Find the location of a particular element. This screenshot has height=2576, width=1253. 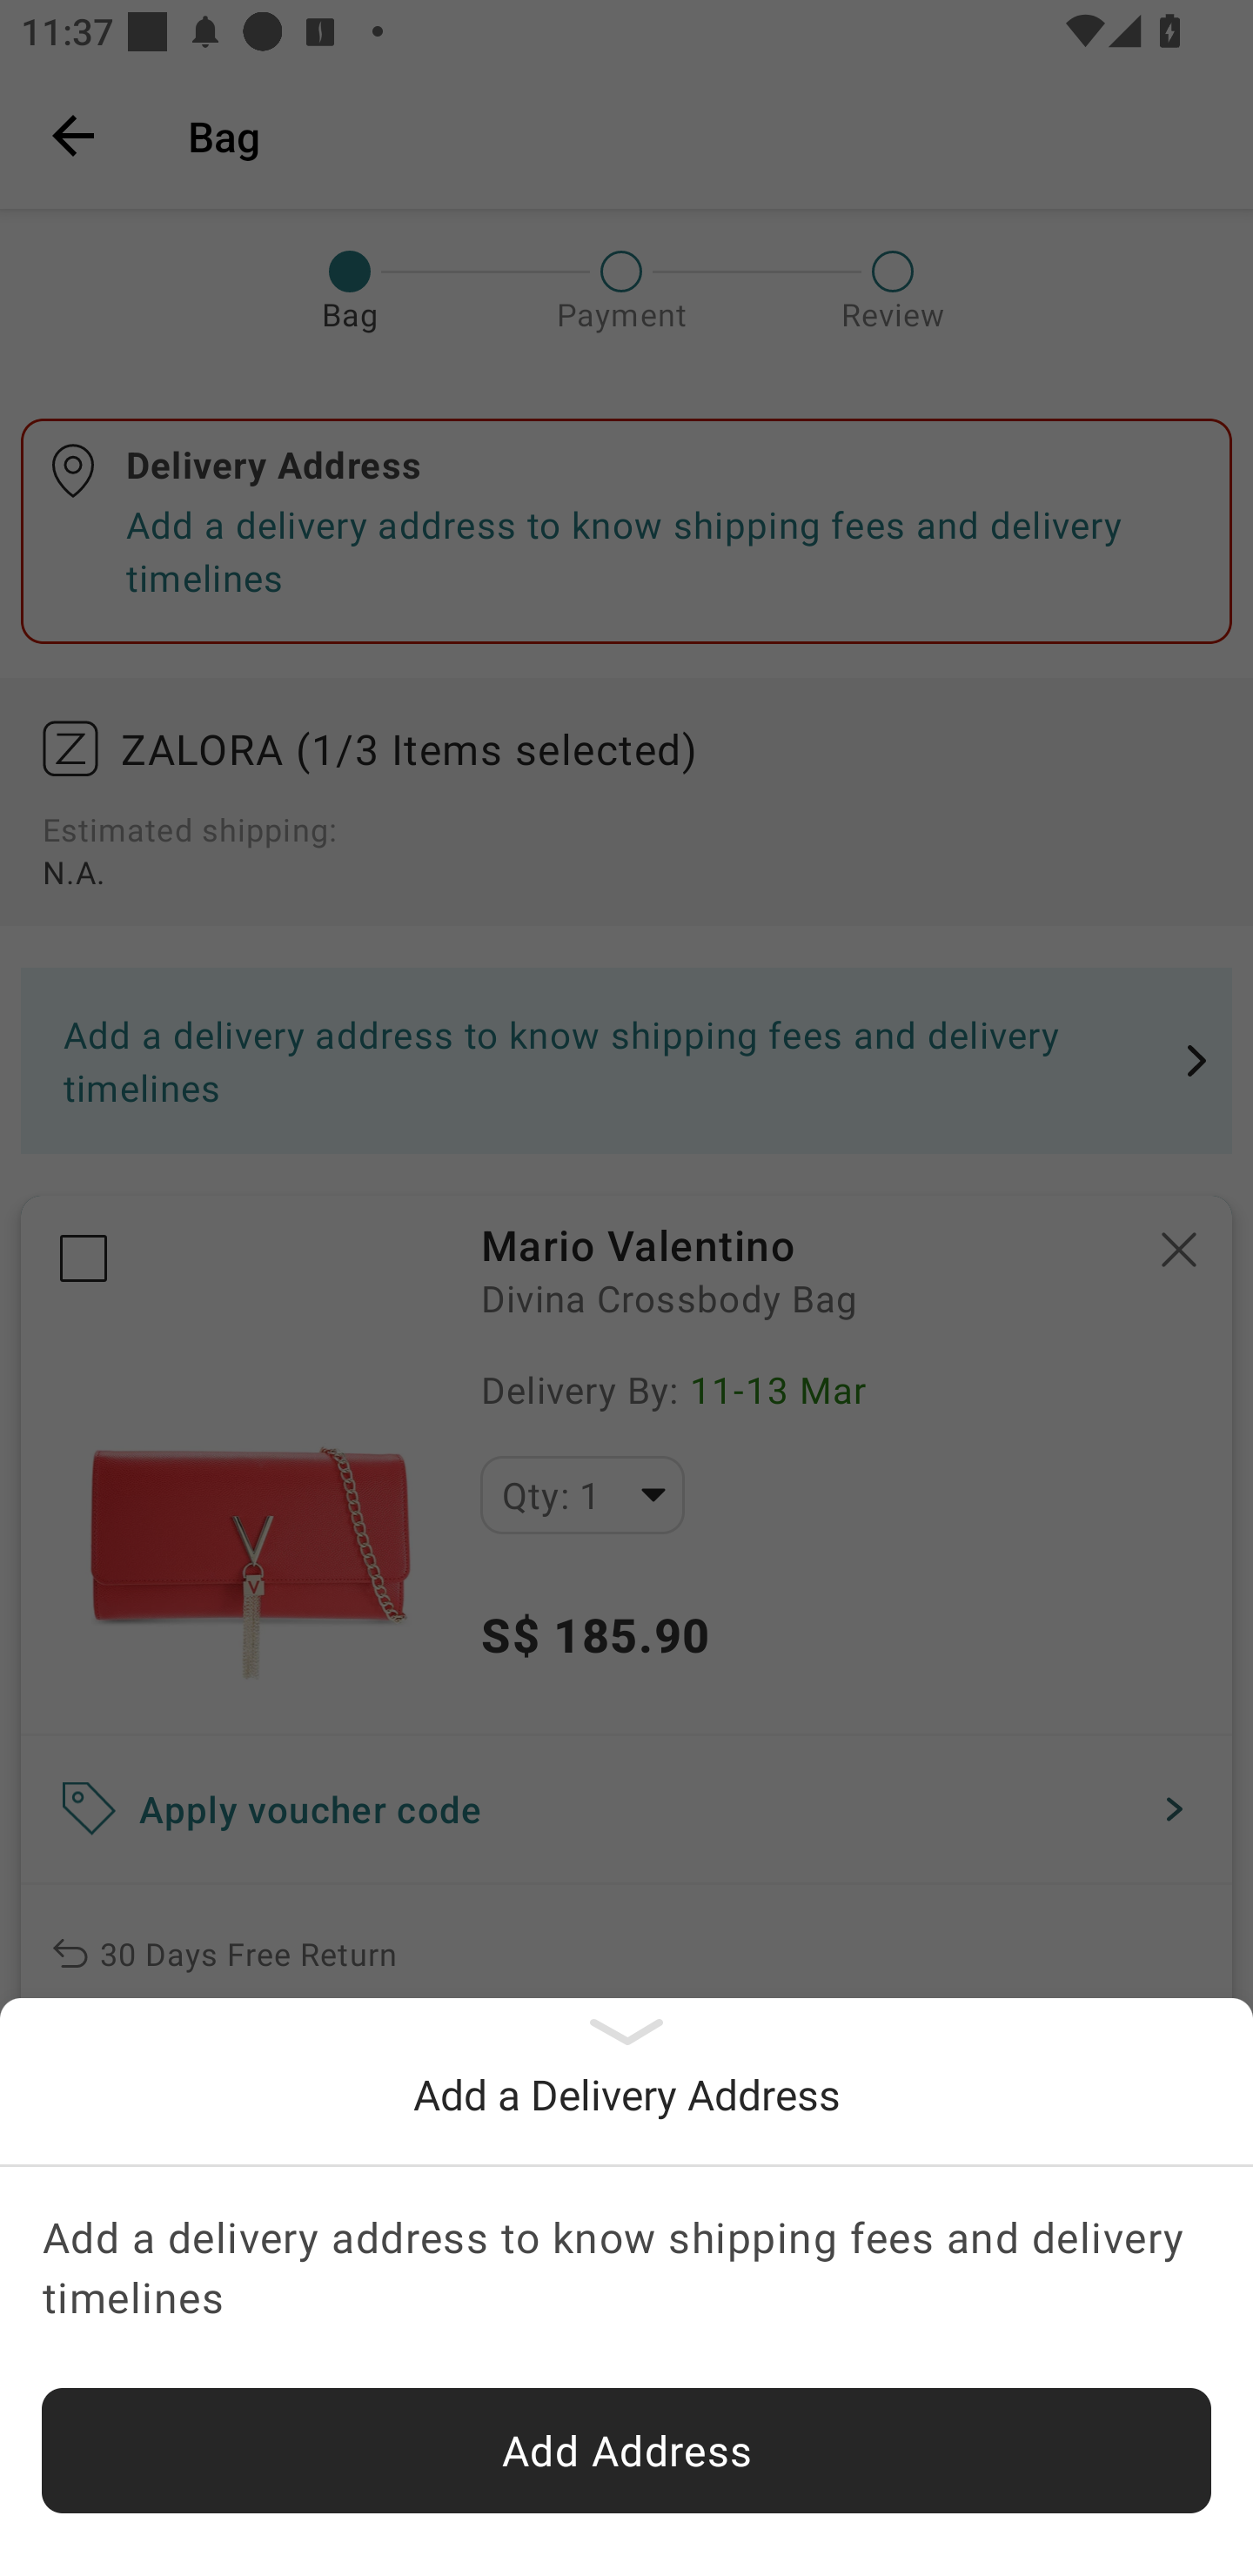

Add Address is located at coordinates (626, 2451).